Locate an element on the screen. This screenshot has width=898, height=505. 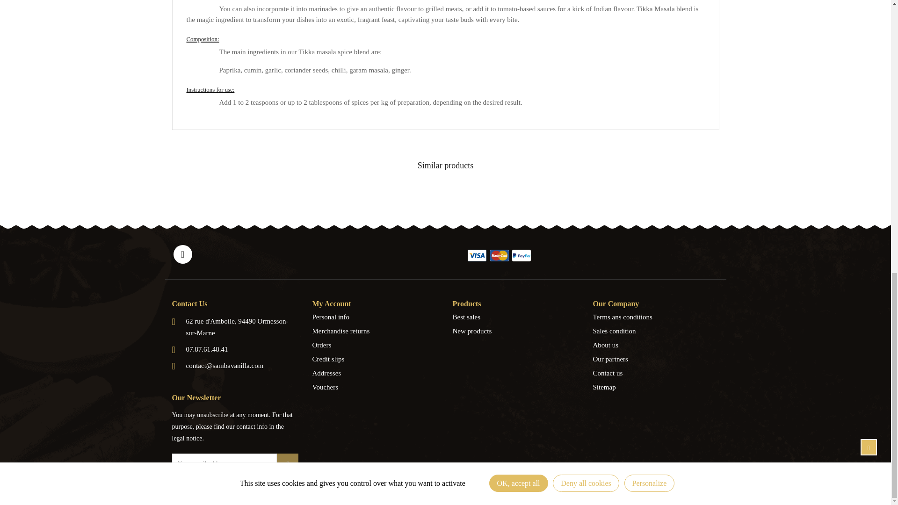
Credit slips is located at coordinates (376, 359).